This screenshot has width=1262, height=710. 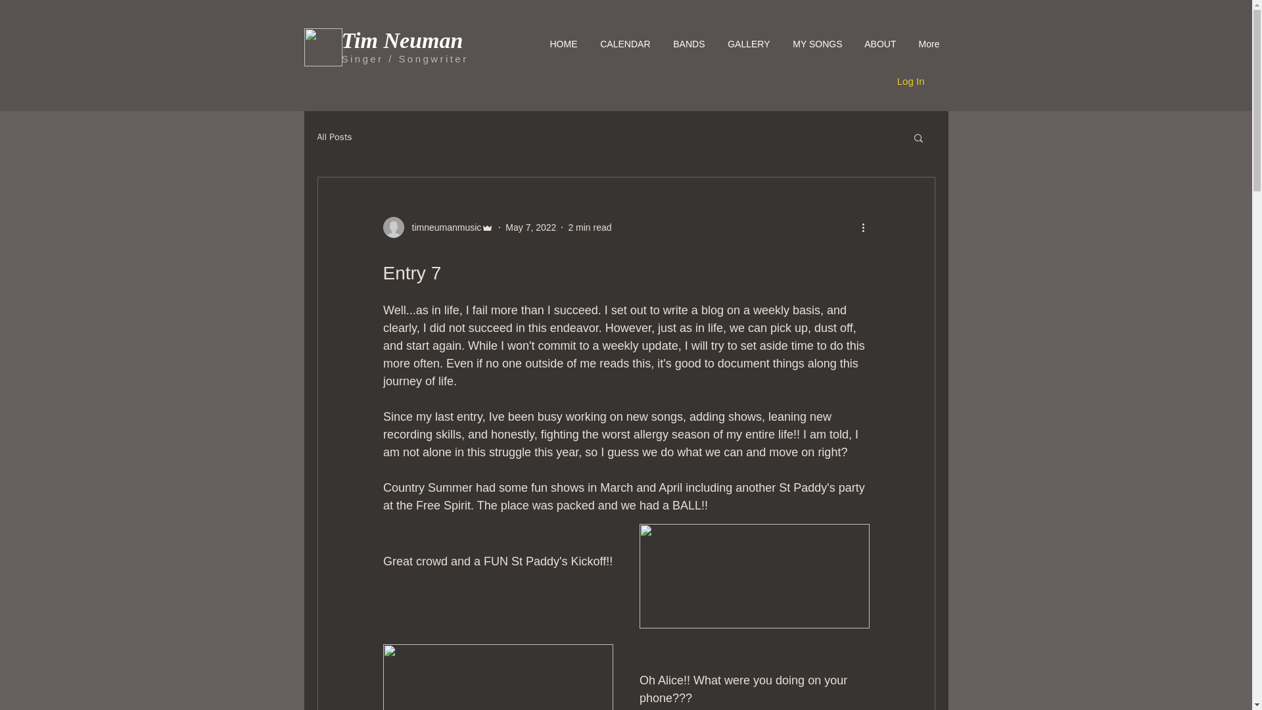 What do you see at coordinates (438, 227) in the screenshot?
I see `timneumanmusic` at bounding box center [438, 227].